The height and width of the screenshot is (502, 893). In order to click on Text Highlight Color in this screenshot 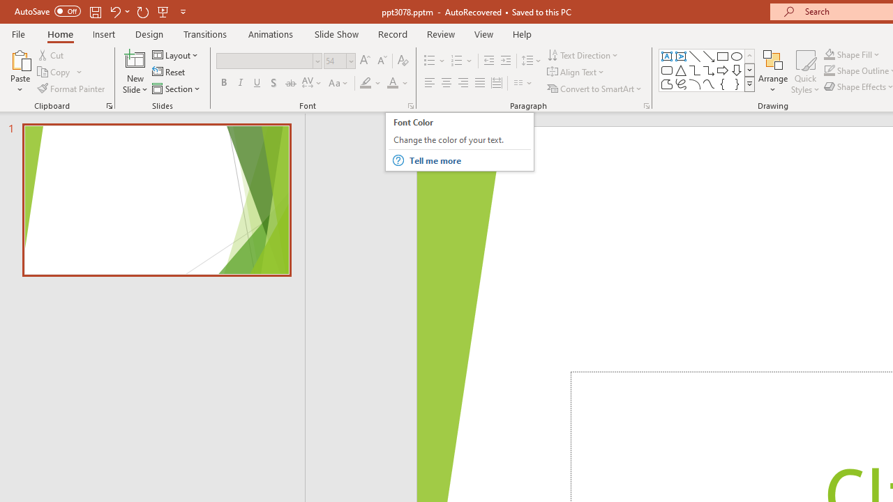, I will do `click(371, 84)`.